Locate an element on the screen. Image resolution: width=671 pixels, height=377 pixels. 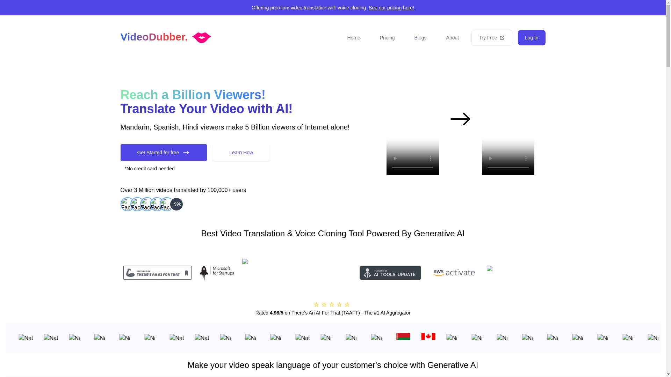
Log In is located at coordinates (532, 38).